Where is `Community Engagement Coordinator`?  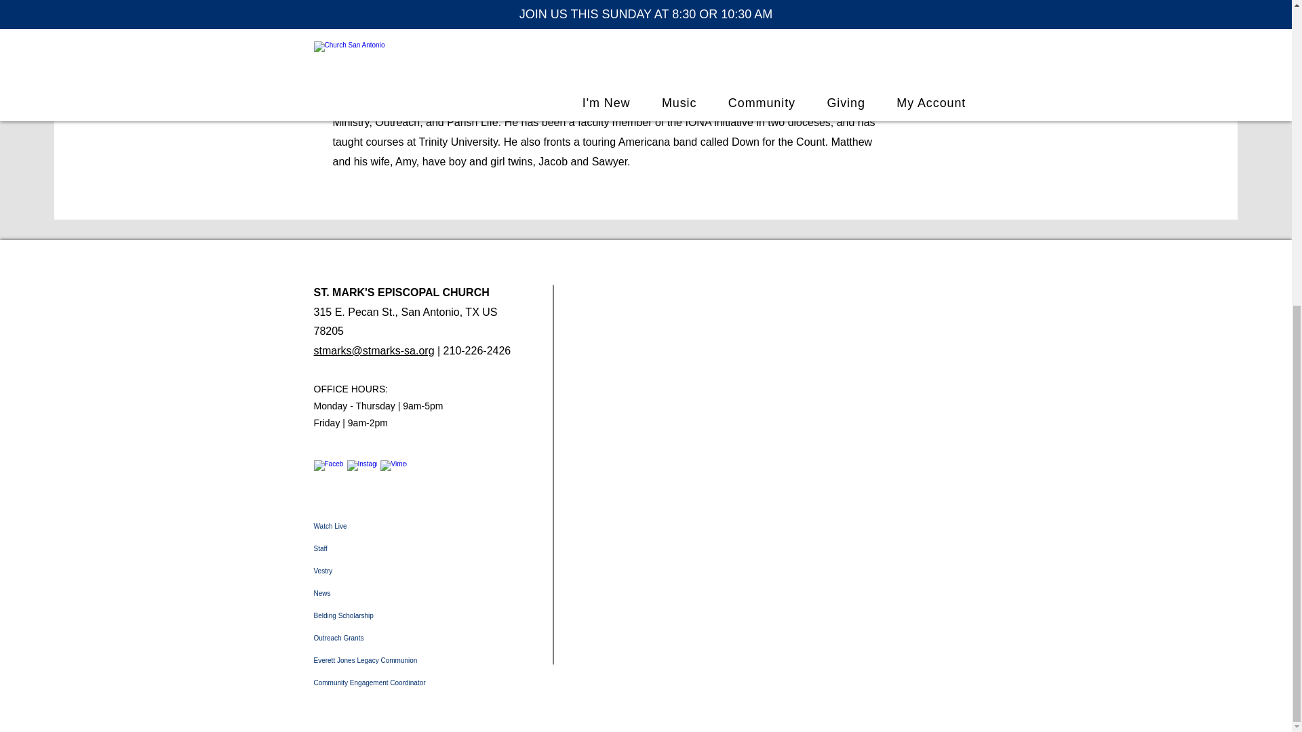 Community Engagement Coordinator is located at coordinates (416, 683).